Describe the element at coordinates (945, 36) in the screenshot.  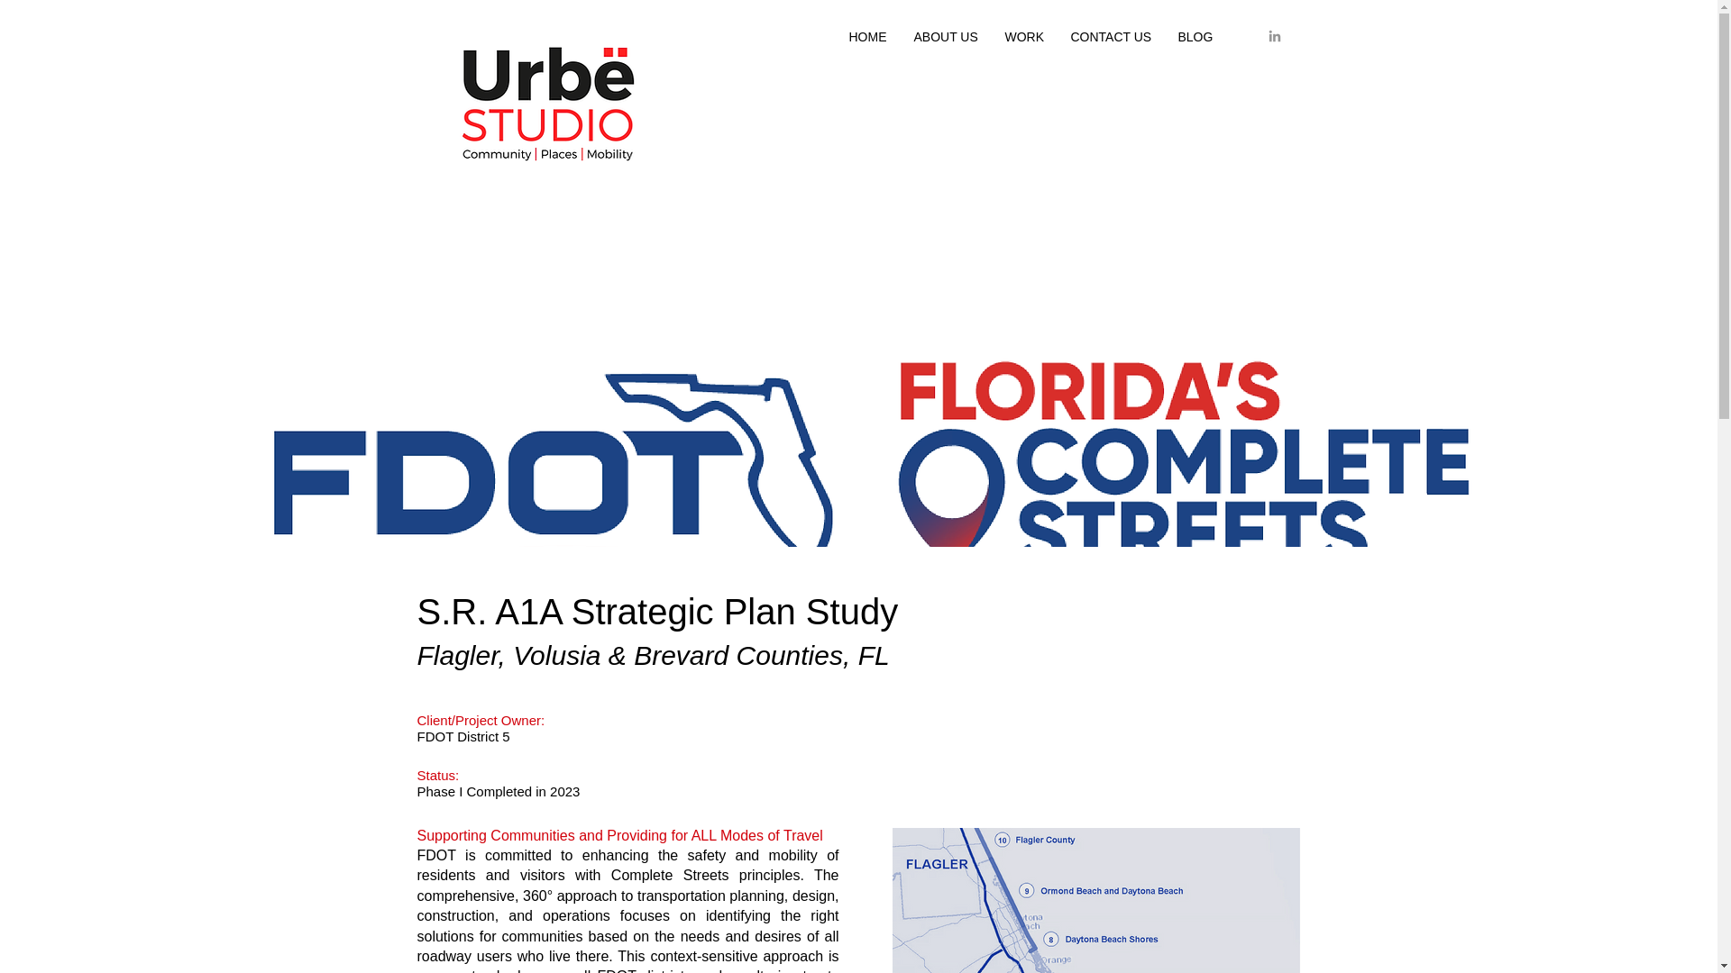
I see `ABOUT US` at that location.